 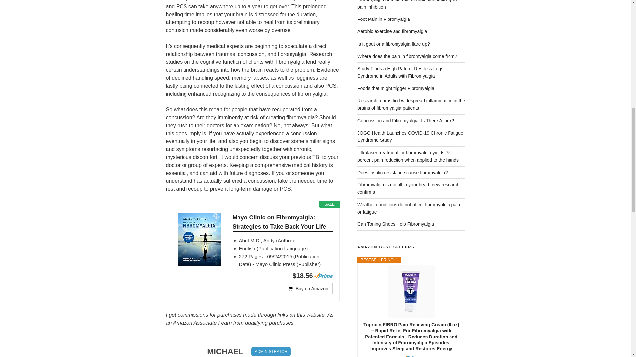 I want to click on Buy on Amazon, so click(x=309, y=288).